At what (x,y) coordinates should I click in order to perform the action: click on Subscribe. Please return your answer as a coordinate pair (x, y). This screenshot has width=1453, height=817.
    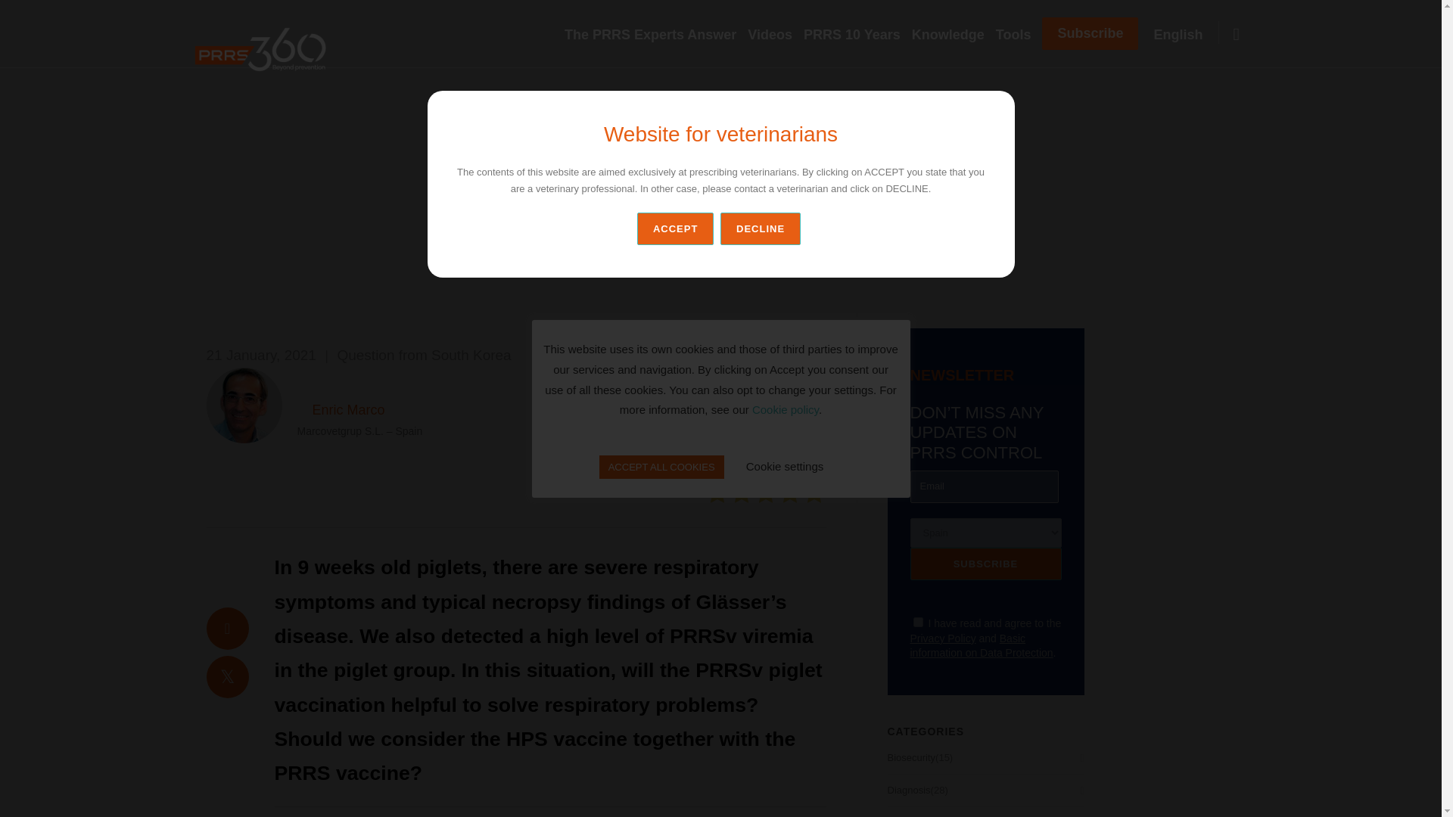
    Looking at the image, I should click on (1090, 33).